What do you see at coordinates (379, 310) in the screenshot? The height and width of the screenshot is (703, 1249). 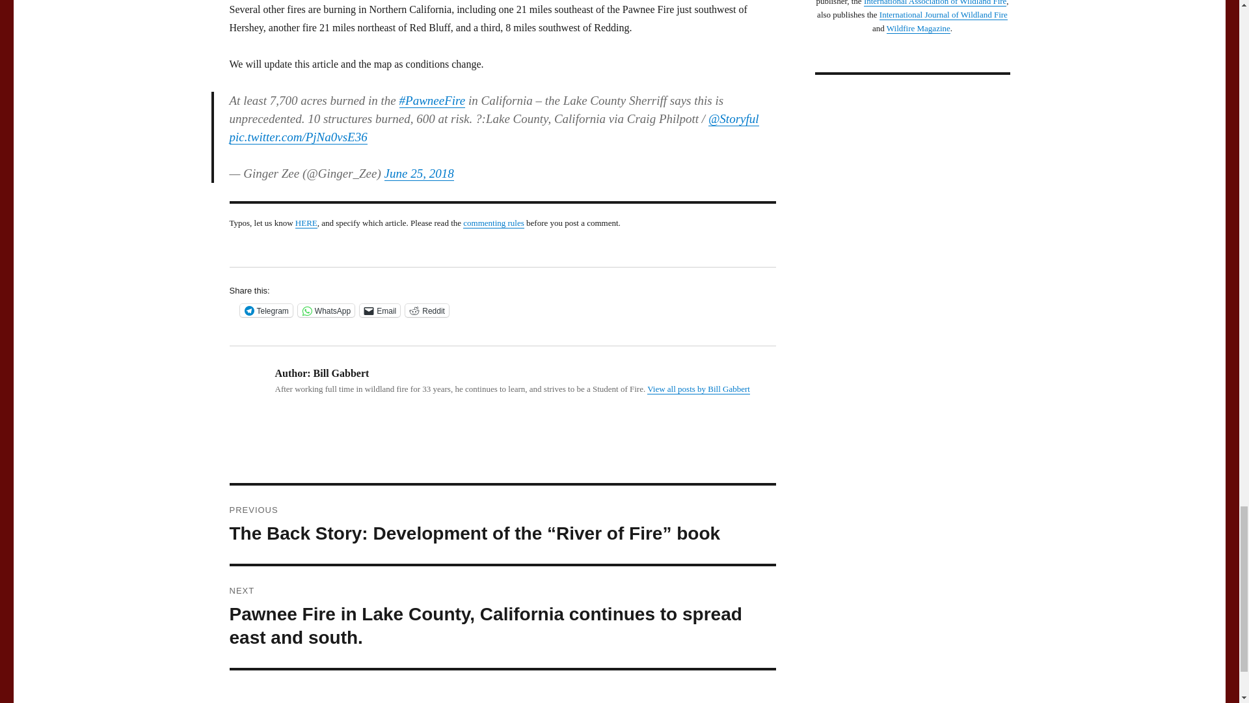 I see `Email` at bounding box center [379, 310].